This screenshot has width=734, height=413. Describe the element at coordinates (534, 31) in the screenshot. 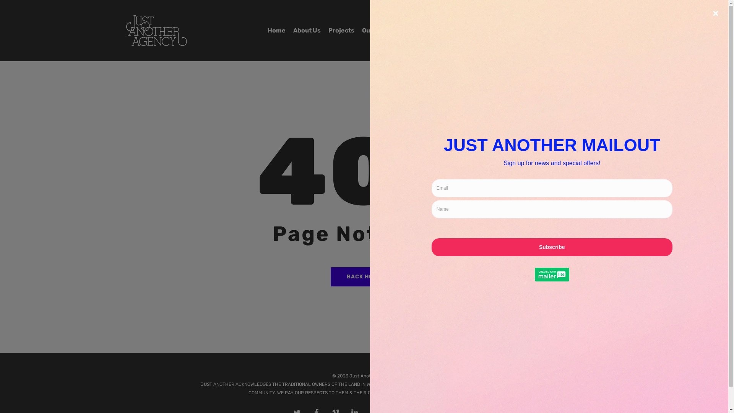

I see `facebook` at that location.